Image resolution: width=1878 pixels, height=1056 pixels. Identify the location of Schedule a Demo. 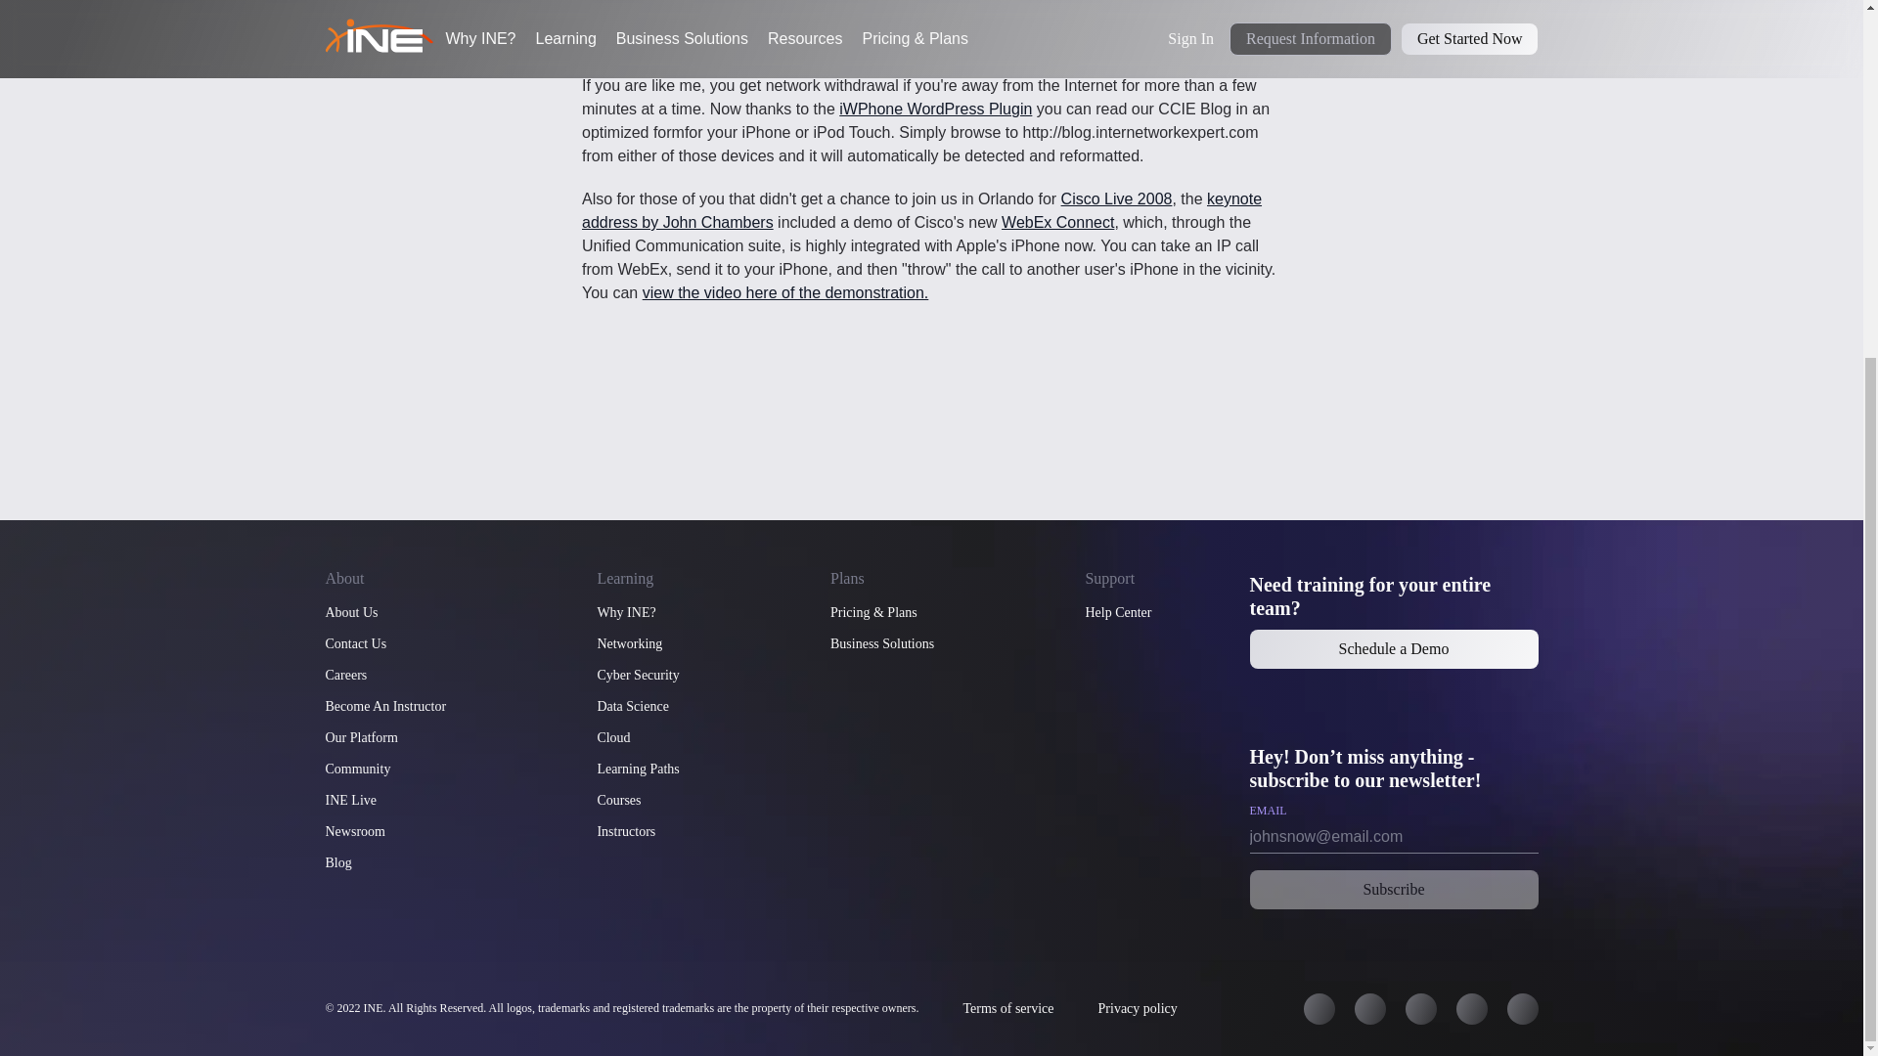
(1394, 648).